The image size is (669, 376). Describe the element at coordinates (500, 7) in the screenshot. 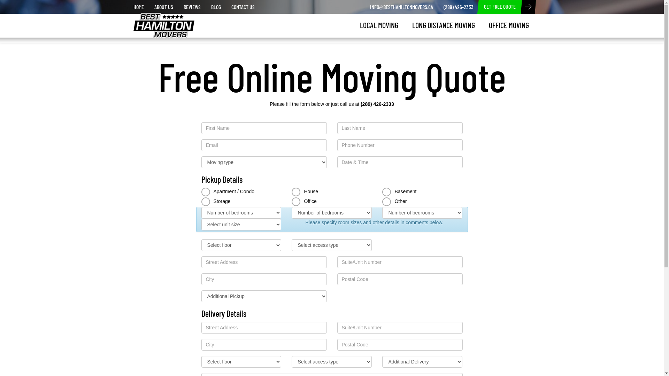

I see `GET FREE QUOTE` at that location.